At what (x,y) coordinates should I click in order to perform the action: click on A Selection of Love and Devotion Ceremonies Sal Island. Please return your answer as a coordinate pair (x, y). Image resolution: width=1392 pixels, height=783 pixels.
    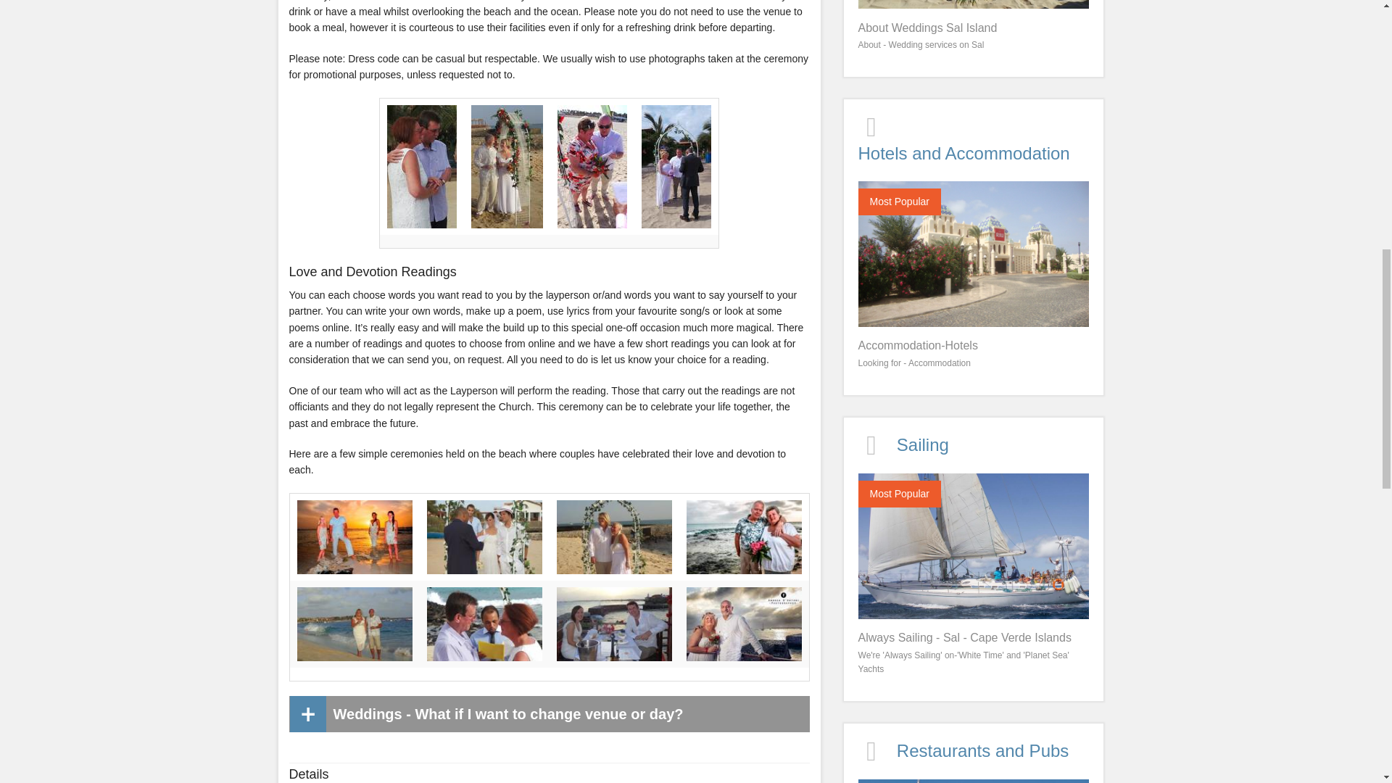
    Looking at the image, I should click on (355, 536).